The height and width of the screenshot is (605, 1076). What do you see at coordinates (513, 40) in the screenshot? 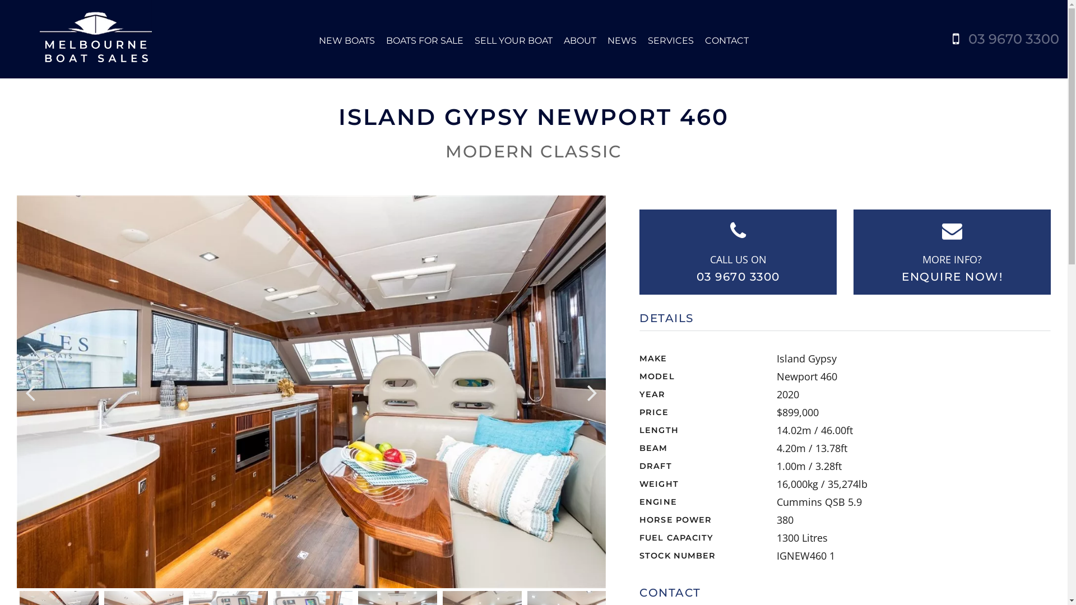
I see `SELL YOUR BOAT` at bounding box center [513, 40].